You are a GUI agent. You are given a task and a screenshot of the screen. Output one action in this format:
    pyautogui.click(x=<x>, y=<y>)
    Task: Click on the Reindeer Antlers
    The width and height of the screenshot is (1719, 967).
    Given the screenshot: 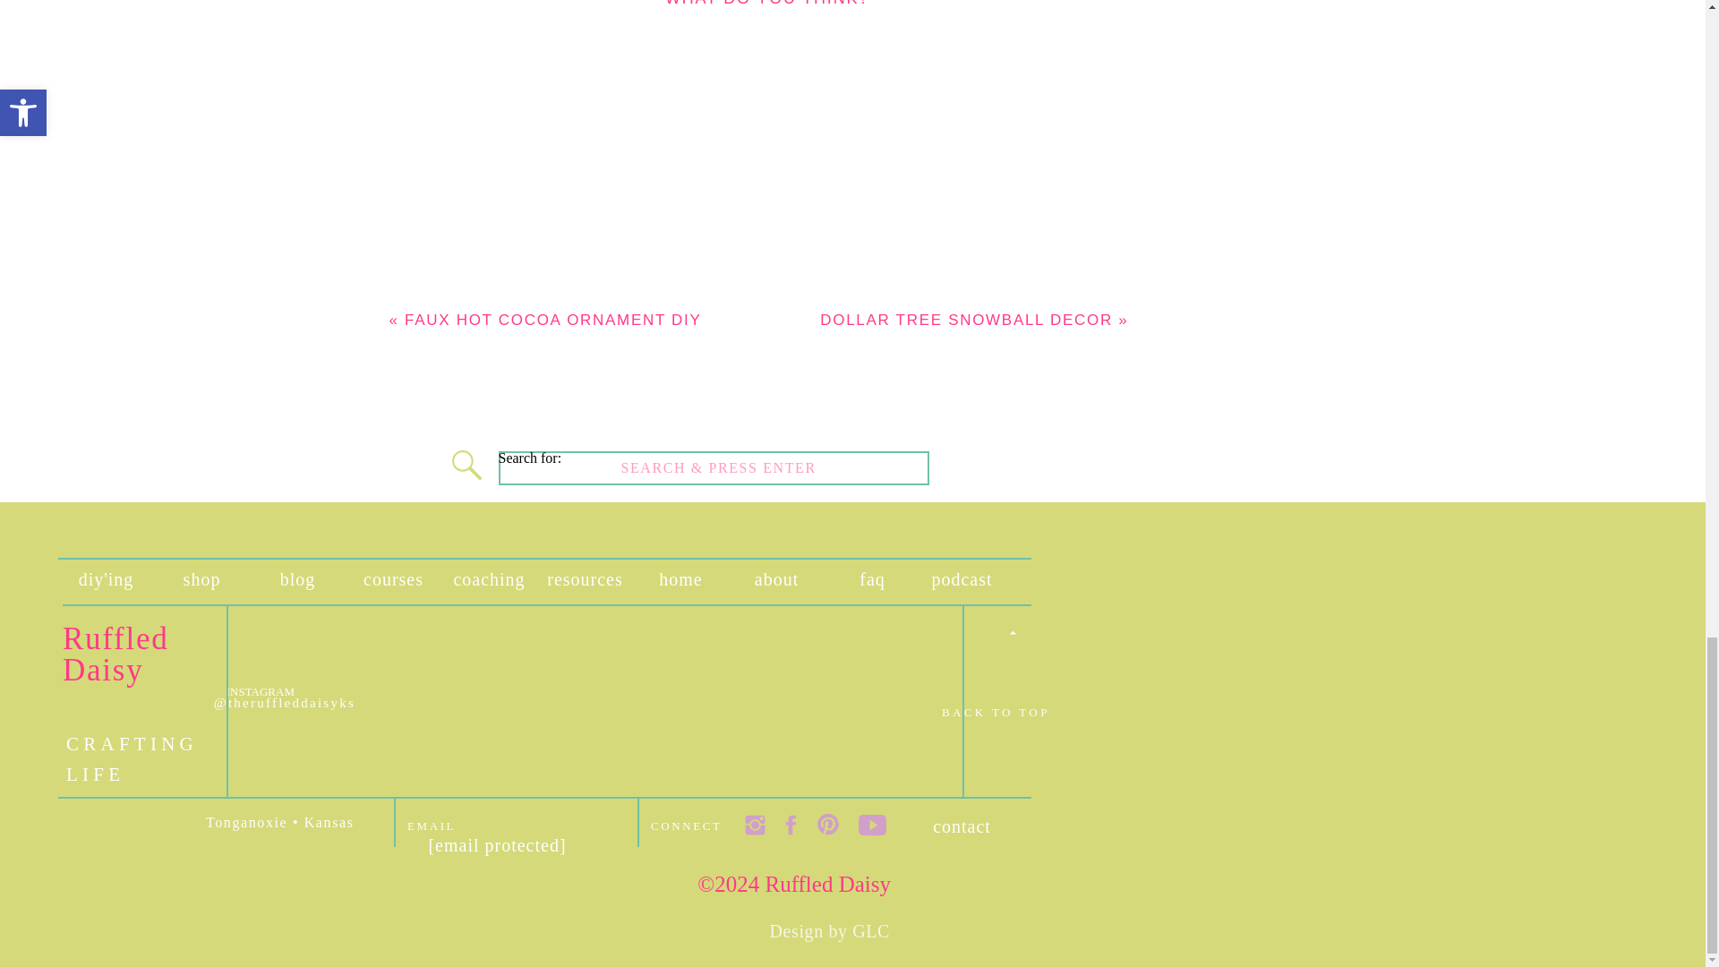 What is the action you would take?
    pyautogui.click(x=395, y=34)
    